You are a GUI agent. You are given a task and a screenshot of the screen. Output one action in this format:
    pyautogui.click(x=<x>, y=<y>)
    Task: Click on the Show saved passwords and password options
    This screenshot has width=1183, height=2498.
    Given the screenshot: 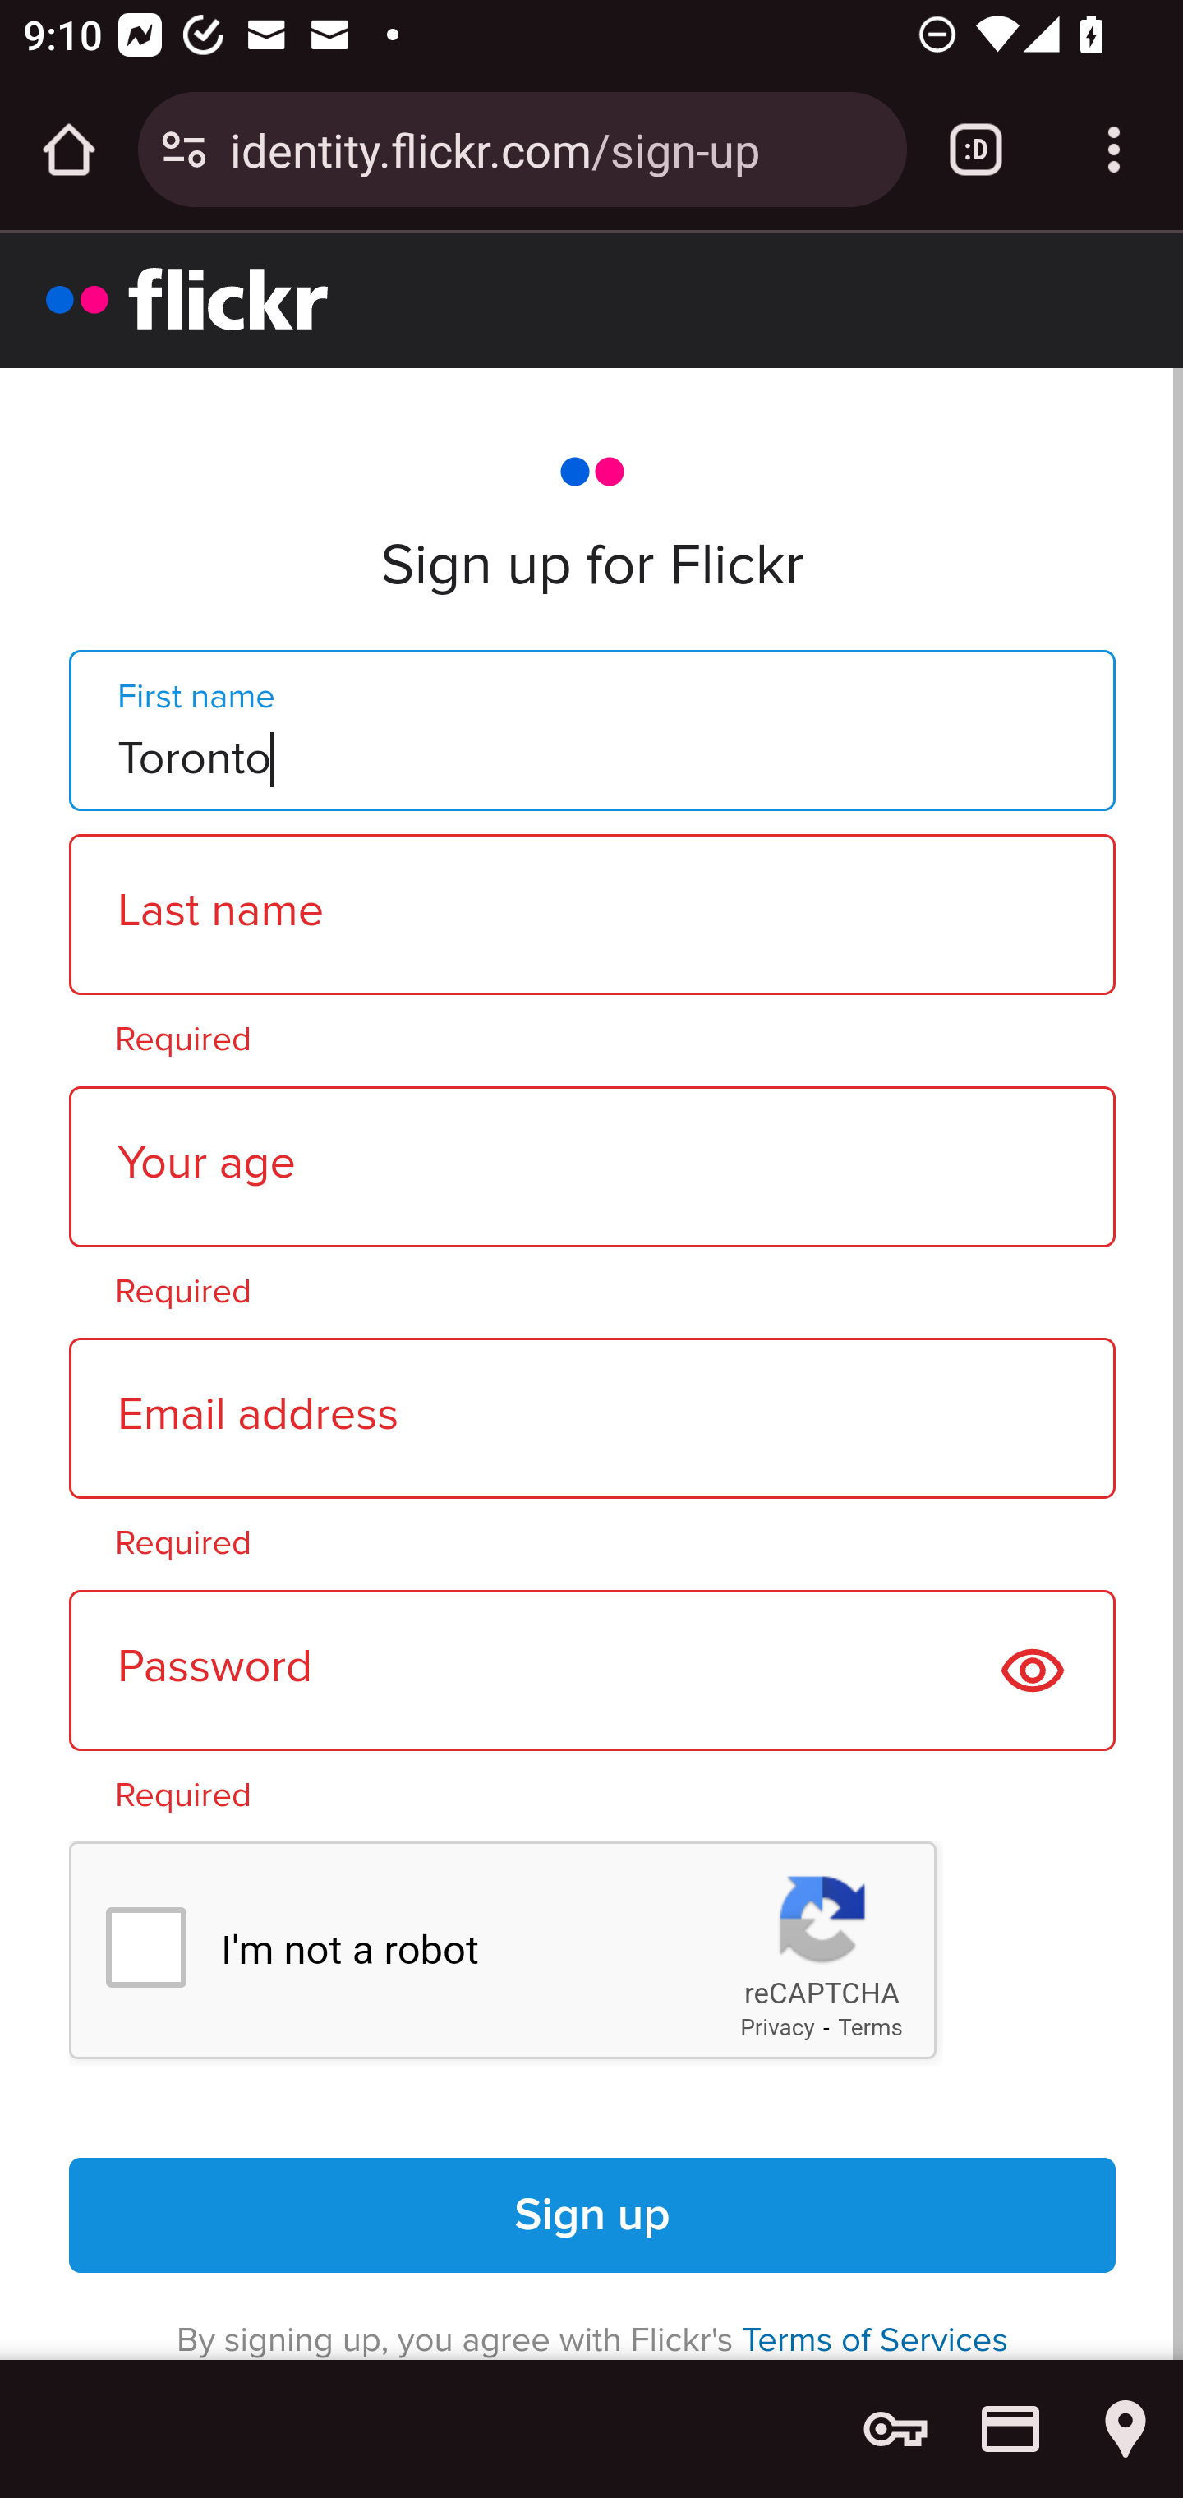 What is the action you would take?
    pyautogui.click(x=895, y=2429)
    